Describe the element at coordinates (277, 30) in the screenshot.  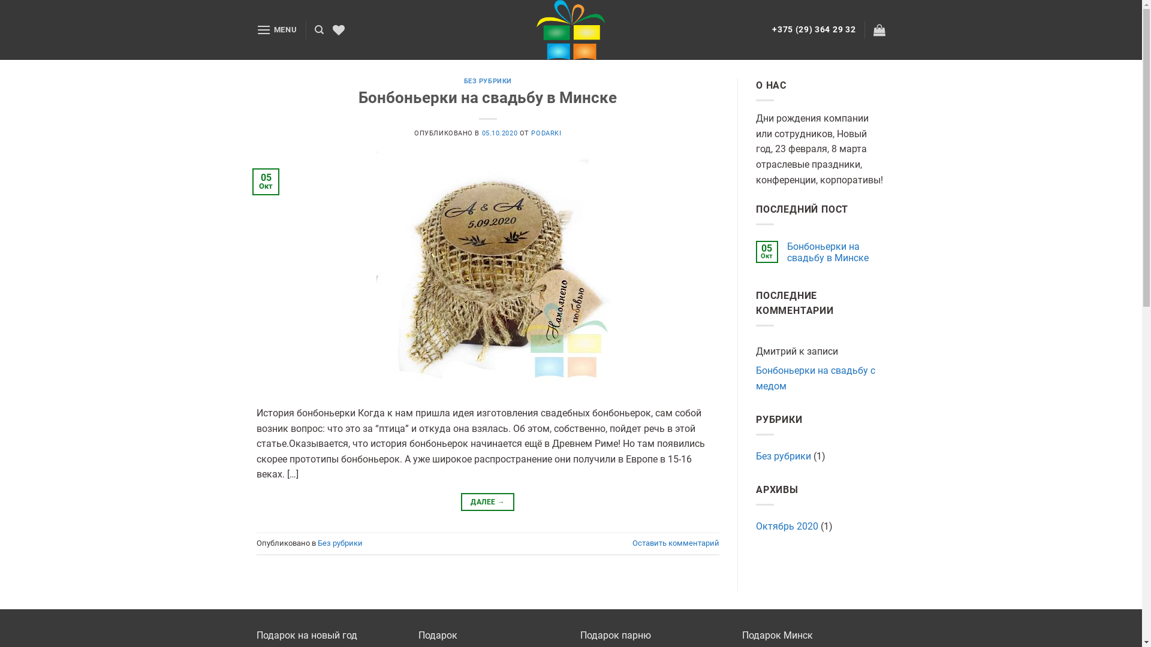
I see `MENU` at that location.